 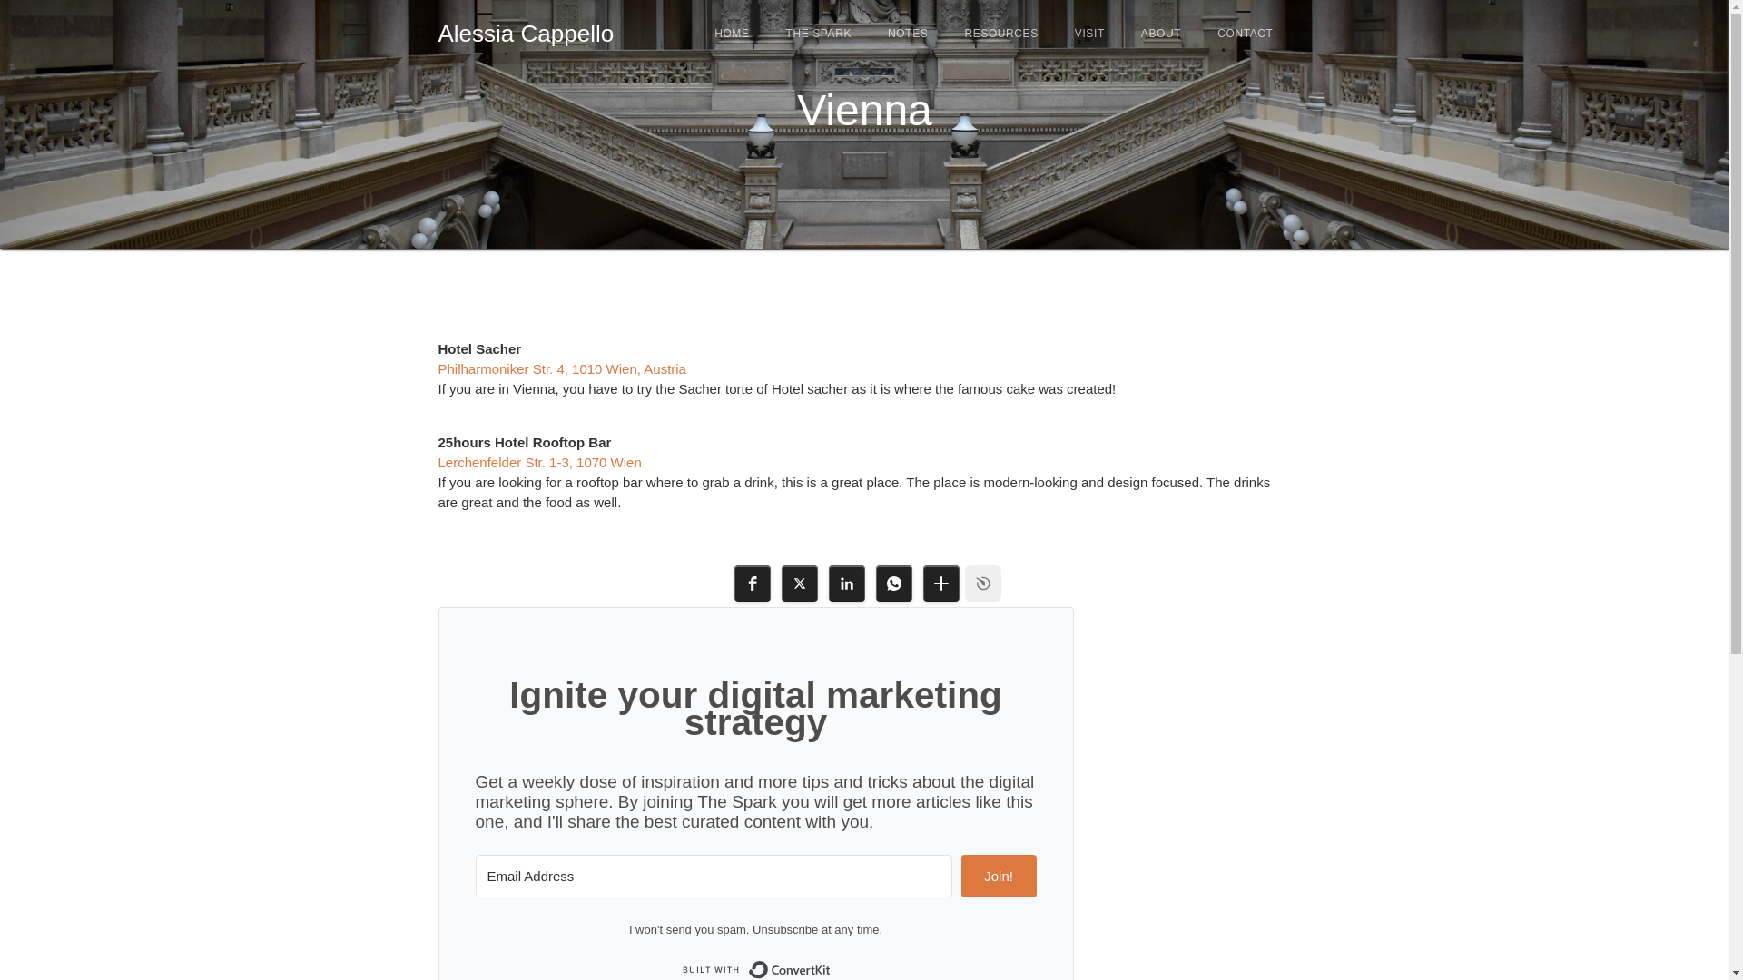 I want to click on ABOUT, so click(x=1160, y=34).